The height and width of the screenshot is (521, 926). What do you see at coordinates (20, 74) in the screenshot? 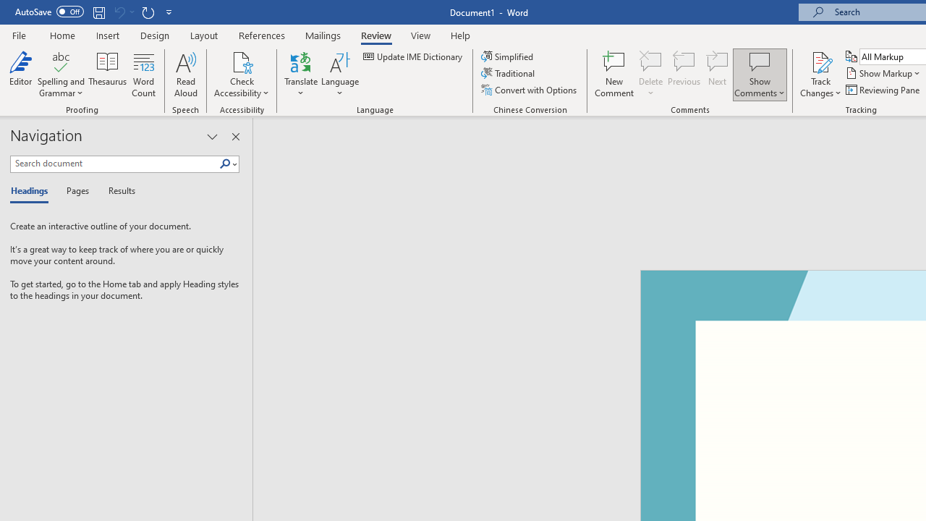
I see `Editor` at bounding box center [20, 74].